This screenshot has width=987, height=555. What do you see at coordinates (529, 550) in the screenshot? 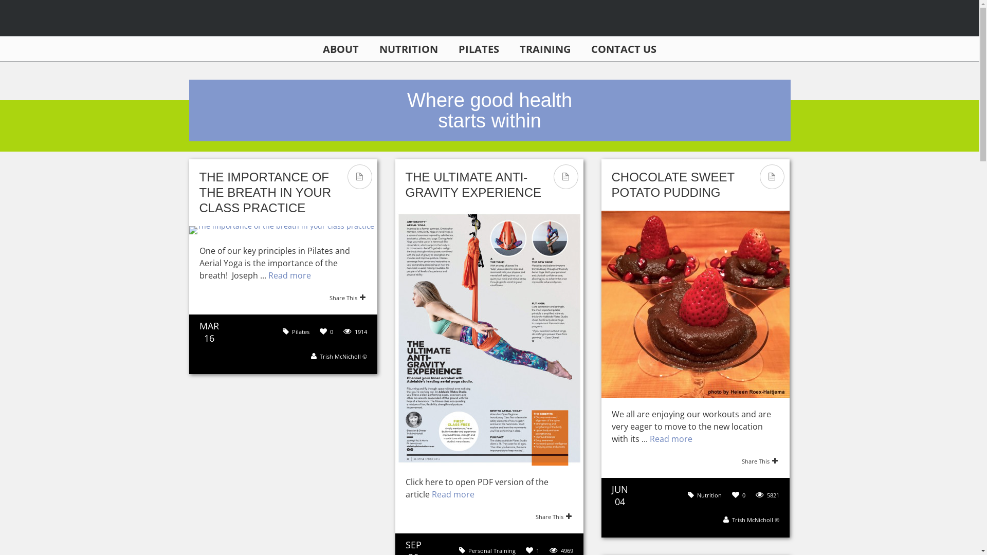
I see `I like this article` at bounding box center [529, 550].